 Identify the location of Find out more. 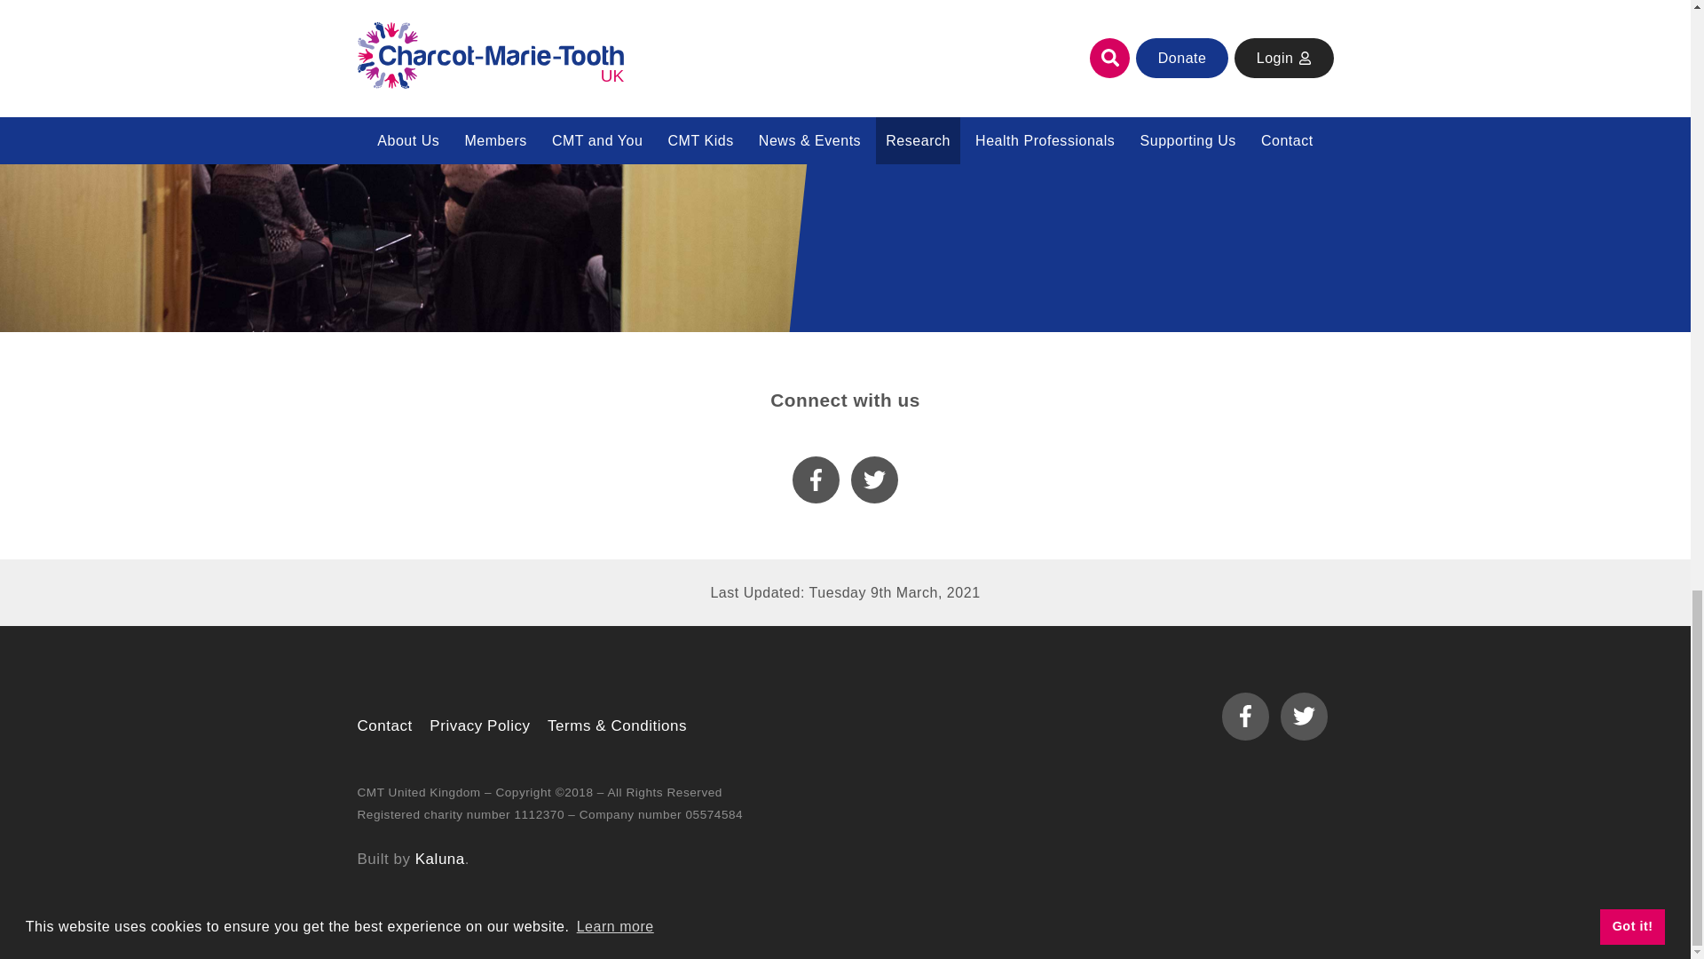
(1117, 142).